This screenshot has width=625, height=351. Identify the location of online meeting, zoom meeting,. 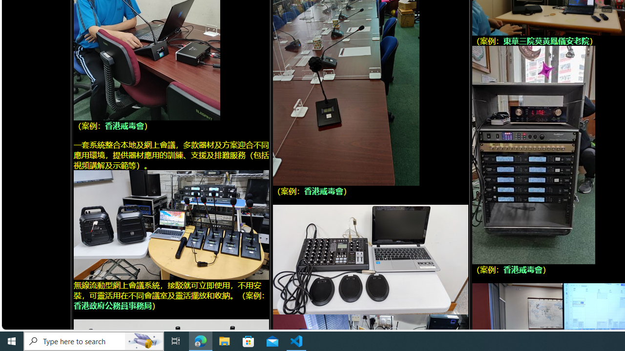
(171, 224).